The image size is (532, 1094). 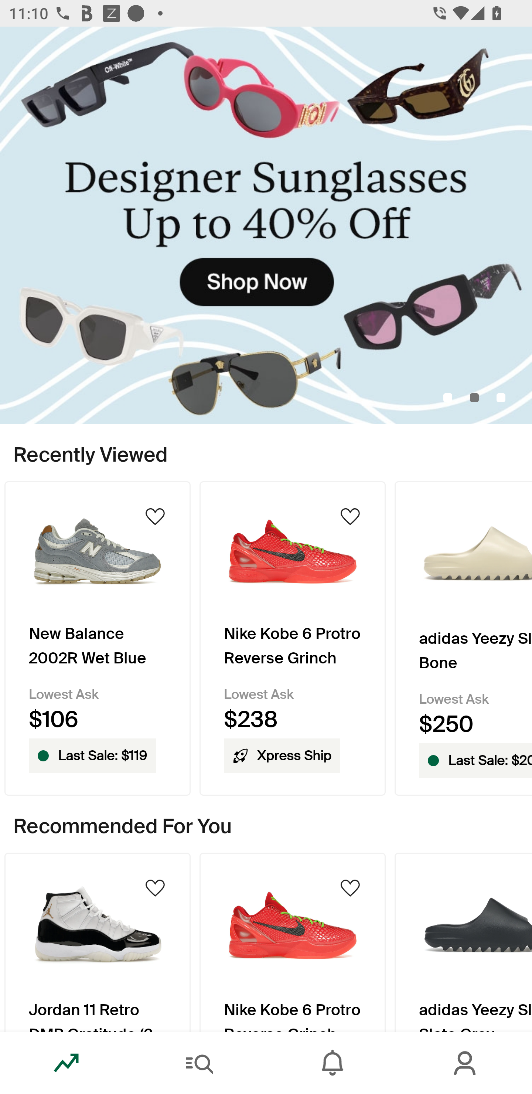 What do you see at coordinates (463, 942) in the screenshot?
I see `Product Image adidas Yeezy Slide Slate Grey` at bounding box center [463, 942].